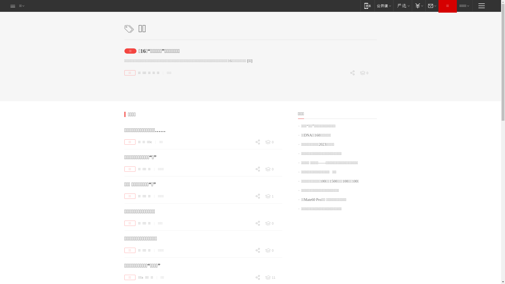 This screenshot has height=284, width=505. What do you see at coordinates (247, 170) in the screenshot?
I see `0` at bounding box center [247, 170].